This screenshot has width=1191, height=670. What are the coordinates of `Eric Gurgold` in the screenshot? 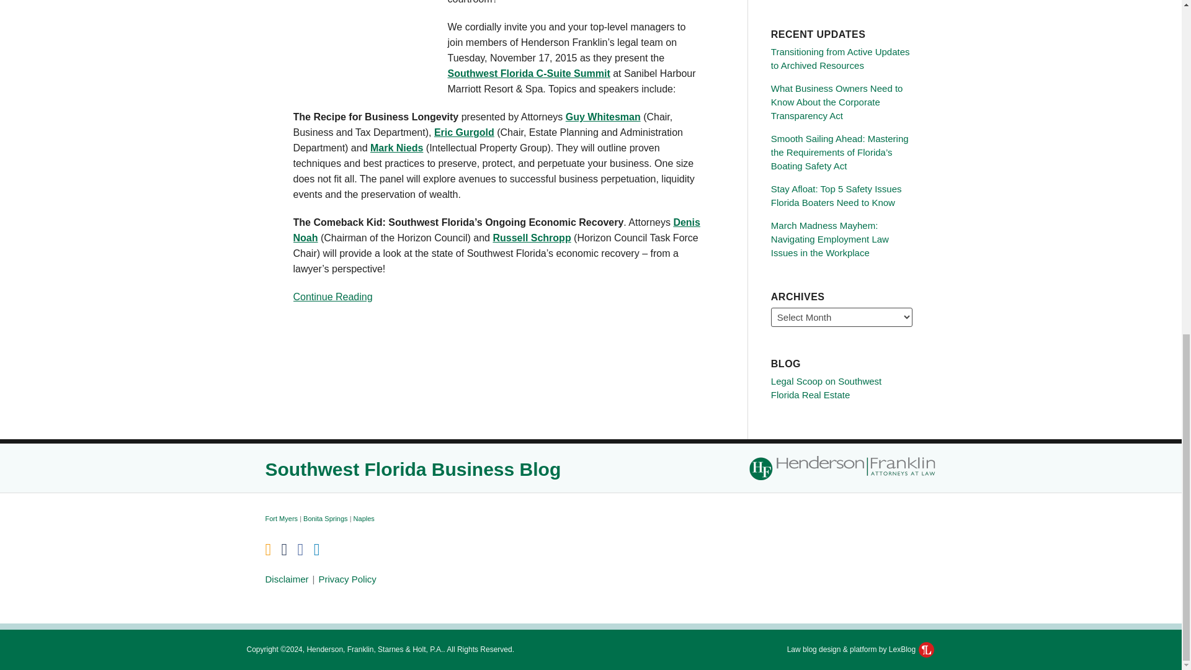 It's located at (464, 133).